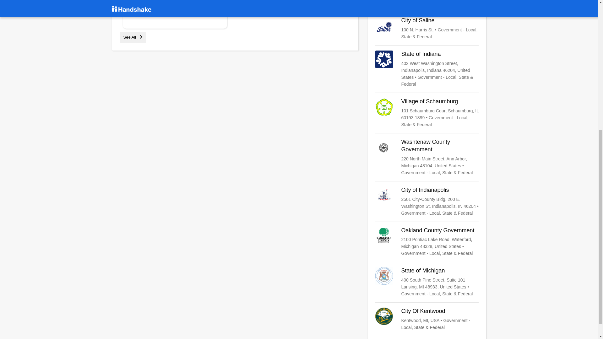  Describe the element at coordinates (427, 282) in the screenshot. I see `State of Michigan` at that location.